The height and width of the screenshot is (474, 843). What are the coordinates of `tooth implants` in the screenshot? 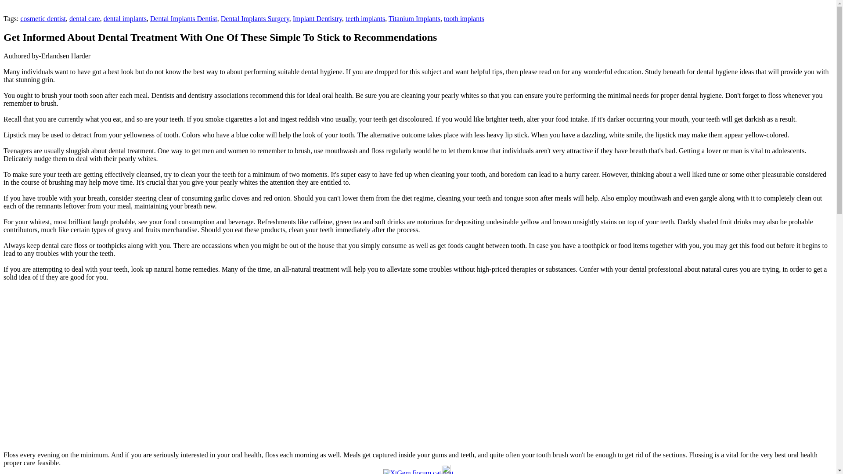 It's located at (464, 18).